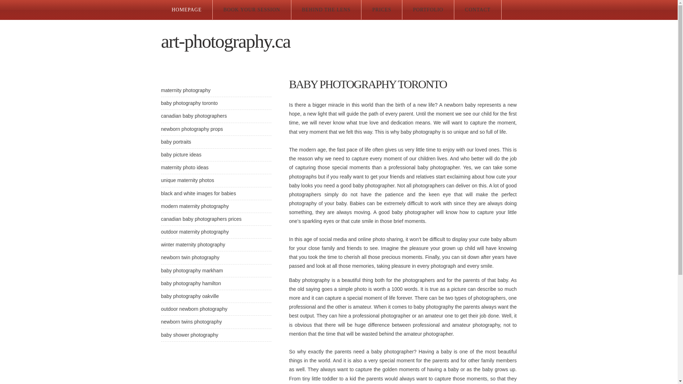 The width and height of the screenshot is (683, 384). Describe the element at coordinates (198, 193) in the screenshot. I see `black and white images for babies` at that location.